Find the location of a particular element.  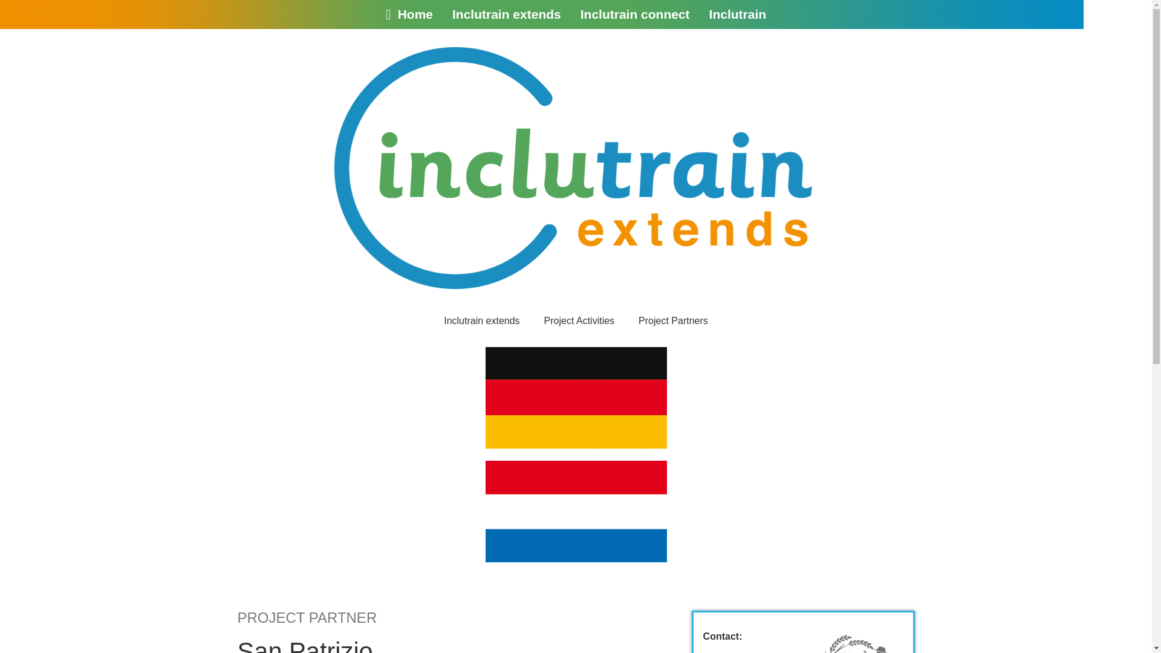

Project Partners is located at coordinates (673, 320).